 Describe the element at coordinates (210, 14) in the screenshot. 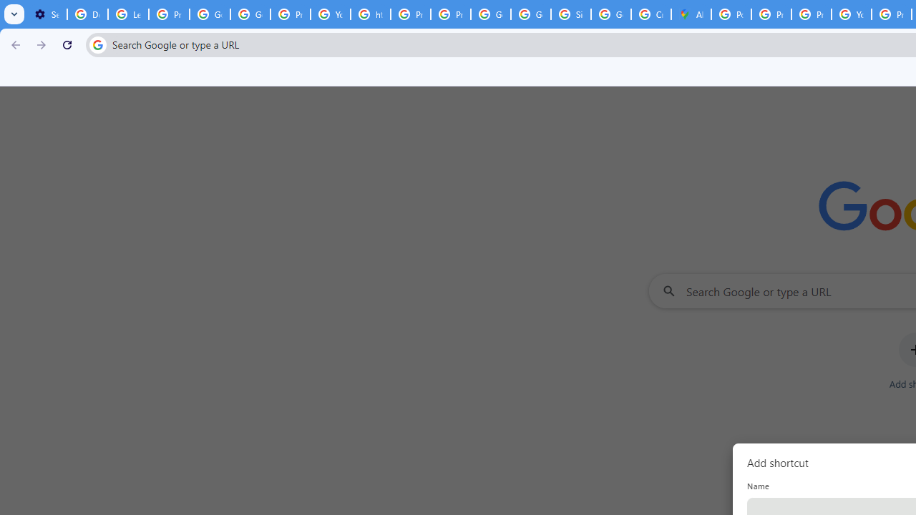

I see `Google Account Help` at that location.